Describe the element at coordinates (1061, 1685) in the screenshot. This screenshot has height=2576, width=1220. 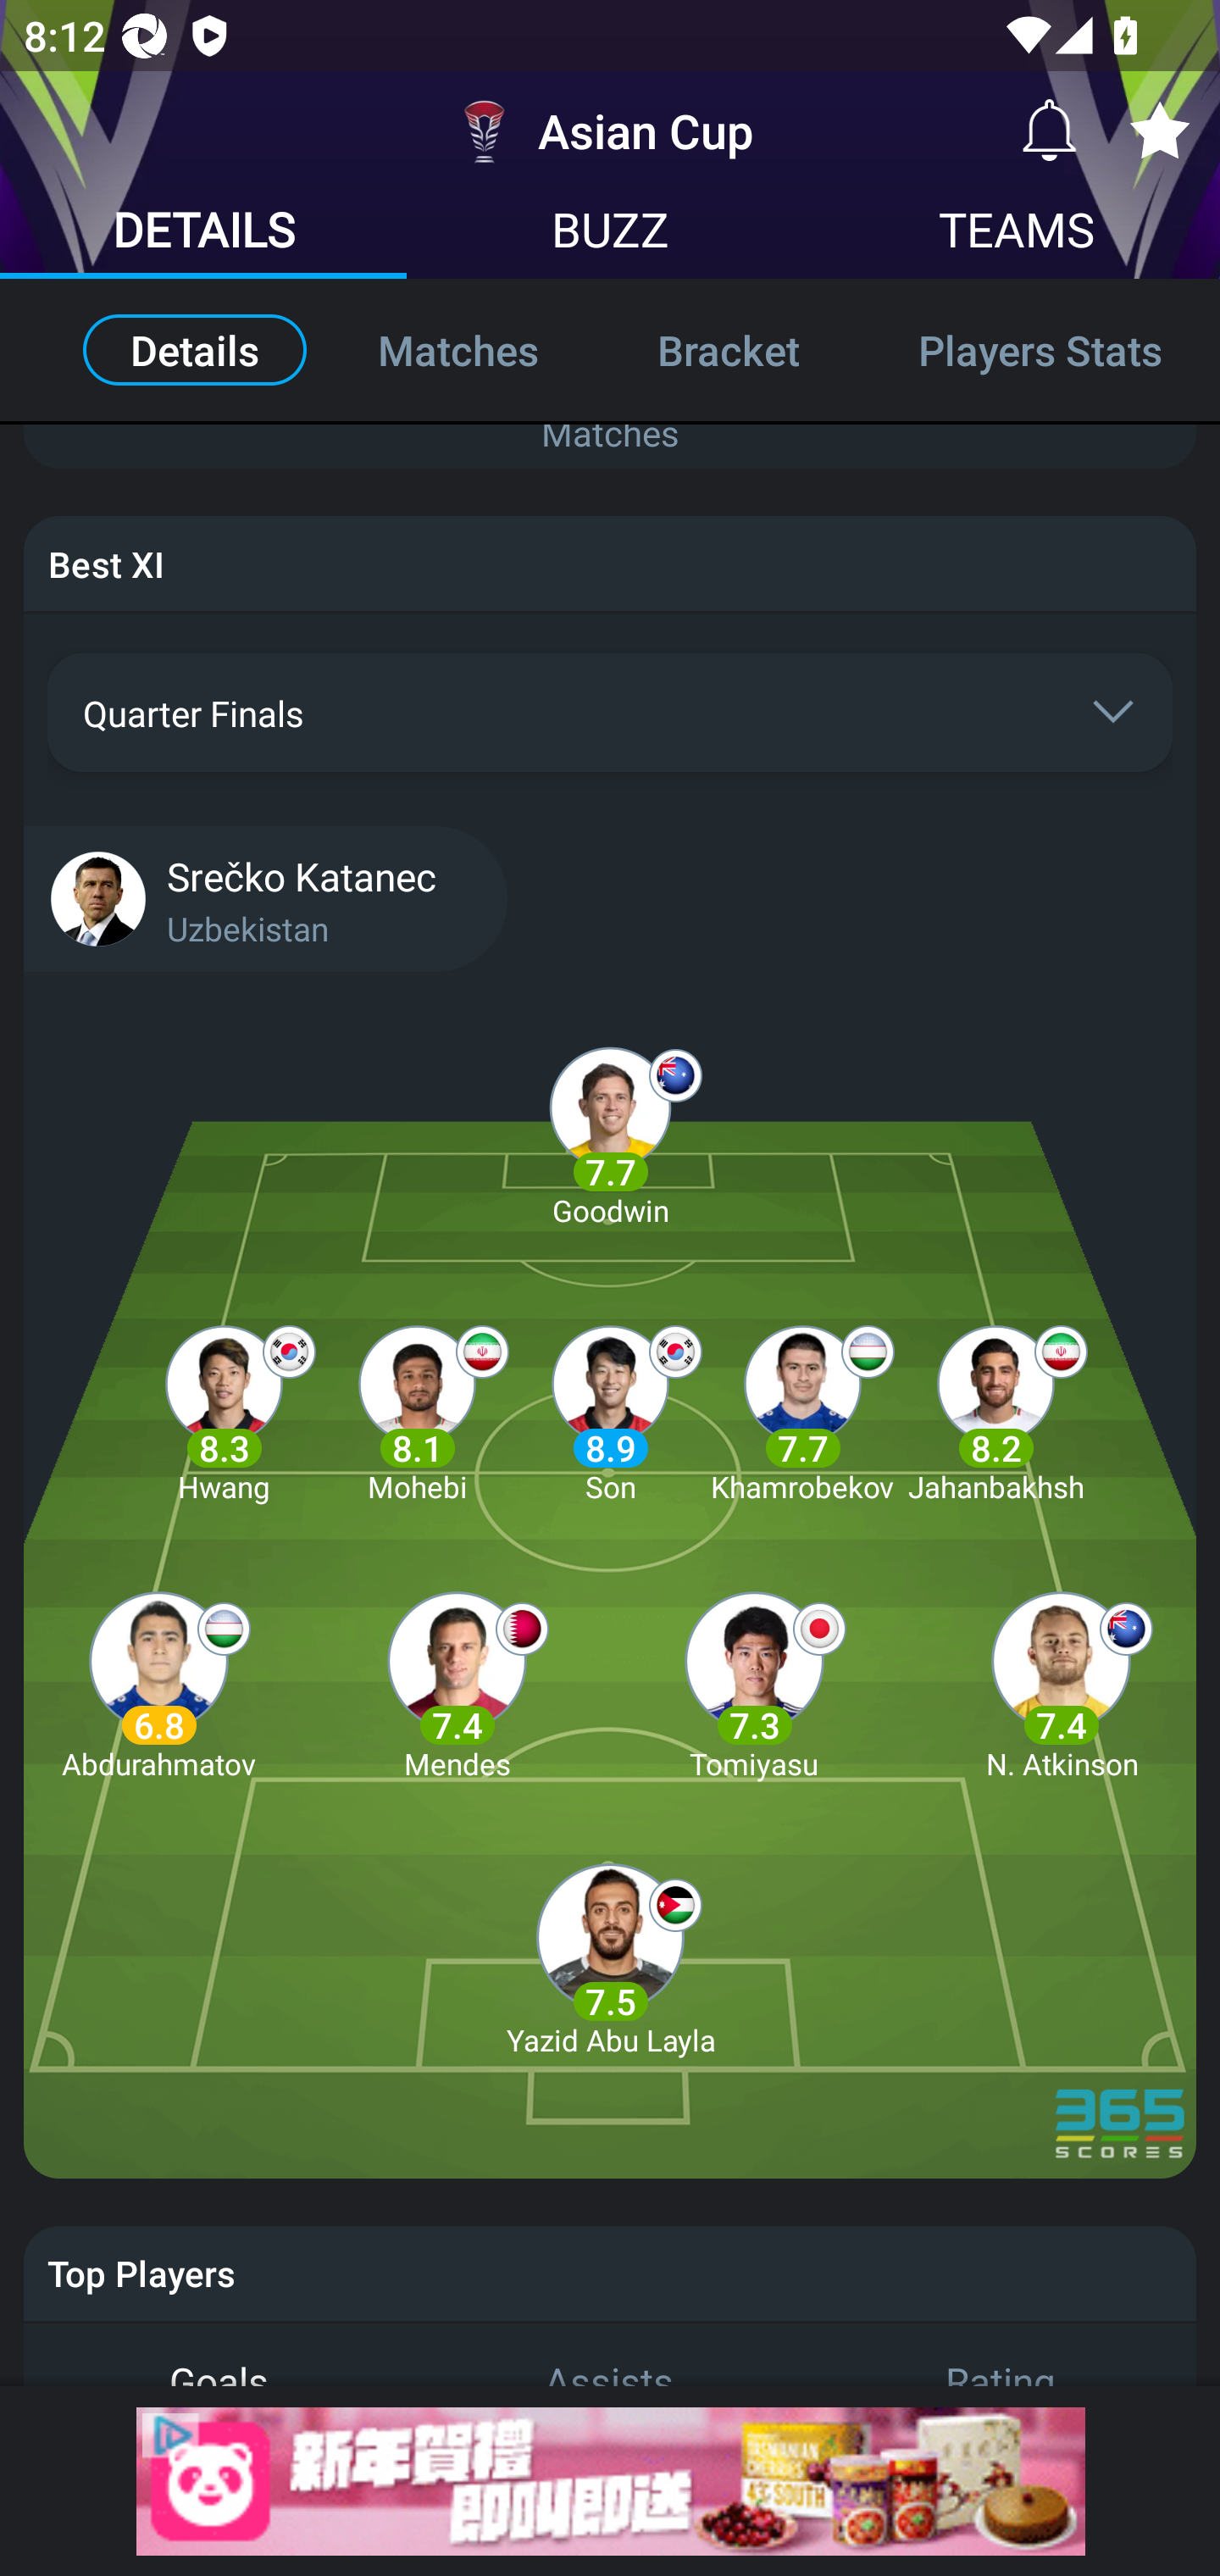
I see `N. Atkinson 7.4` at that location.